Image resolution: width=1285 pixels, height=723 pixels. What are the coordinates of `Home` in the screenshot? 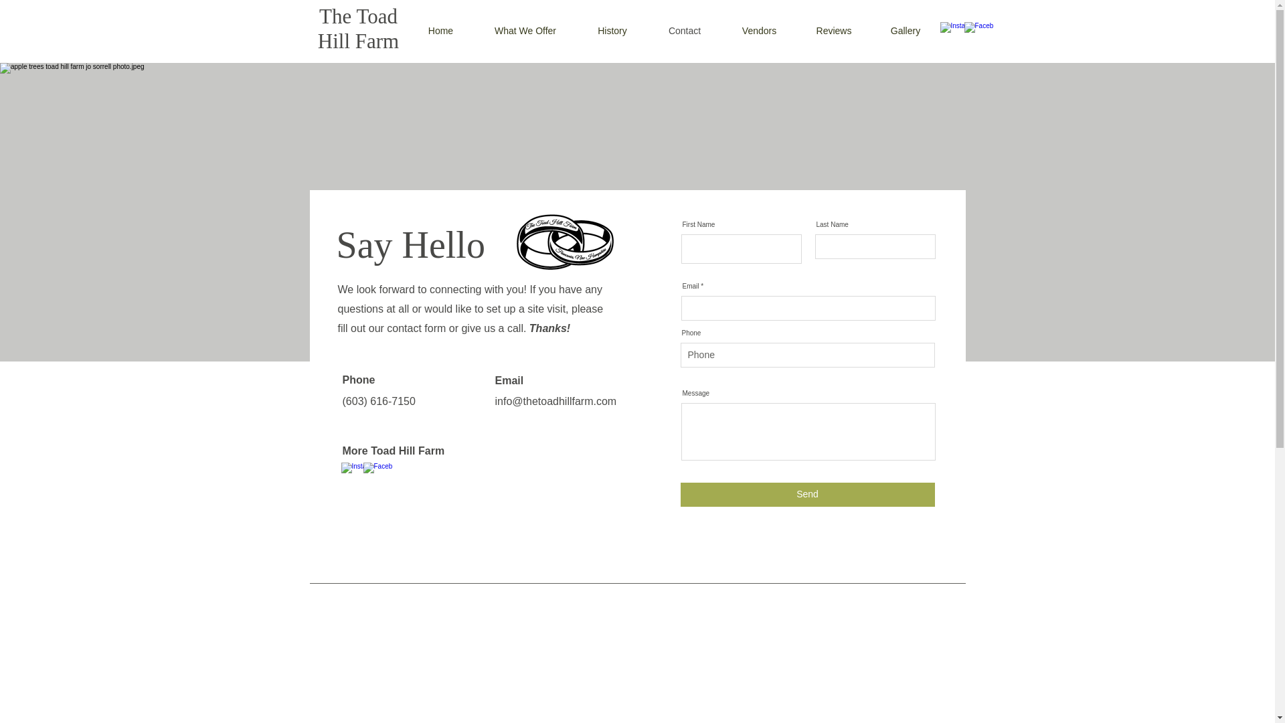 It's located at (441, 31).